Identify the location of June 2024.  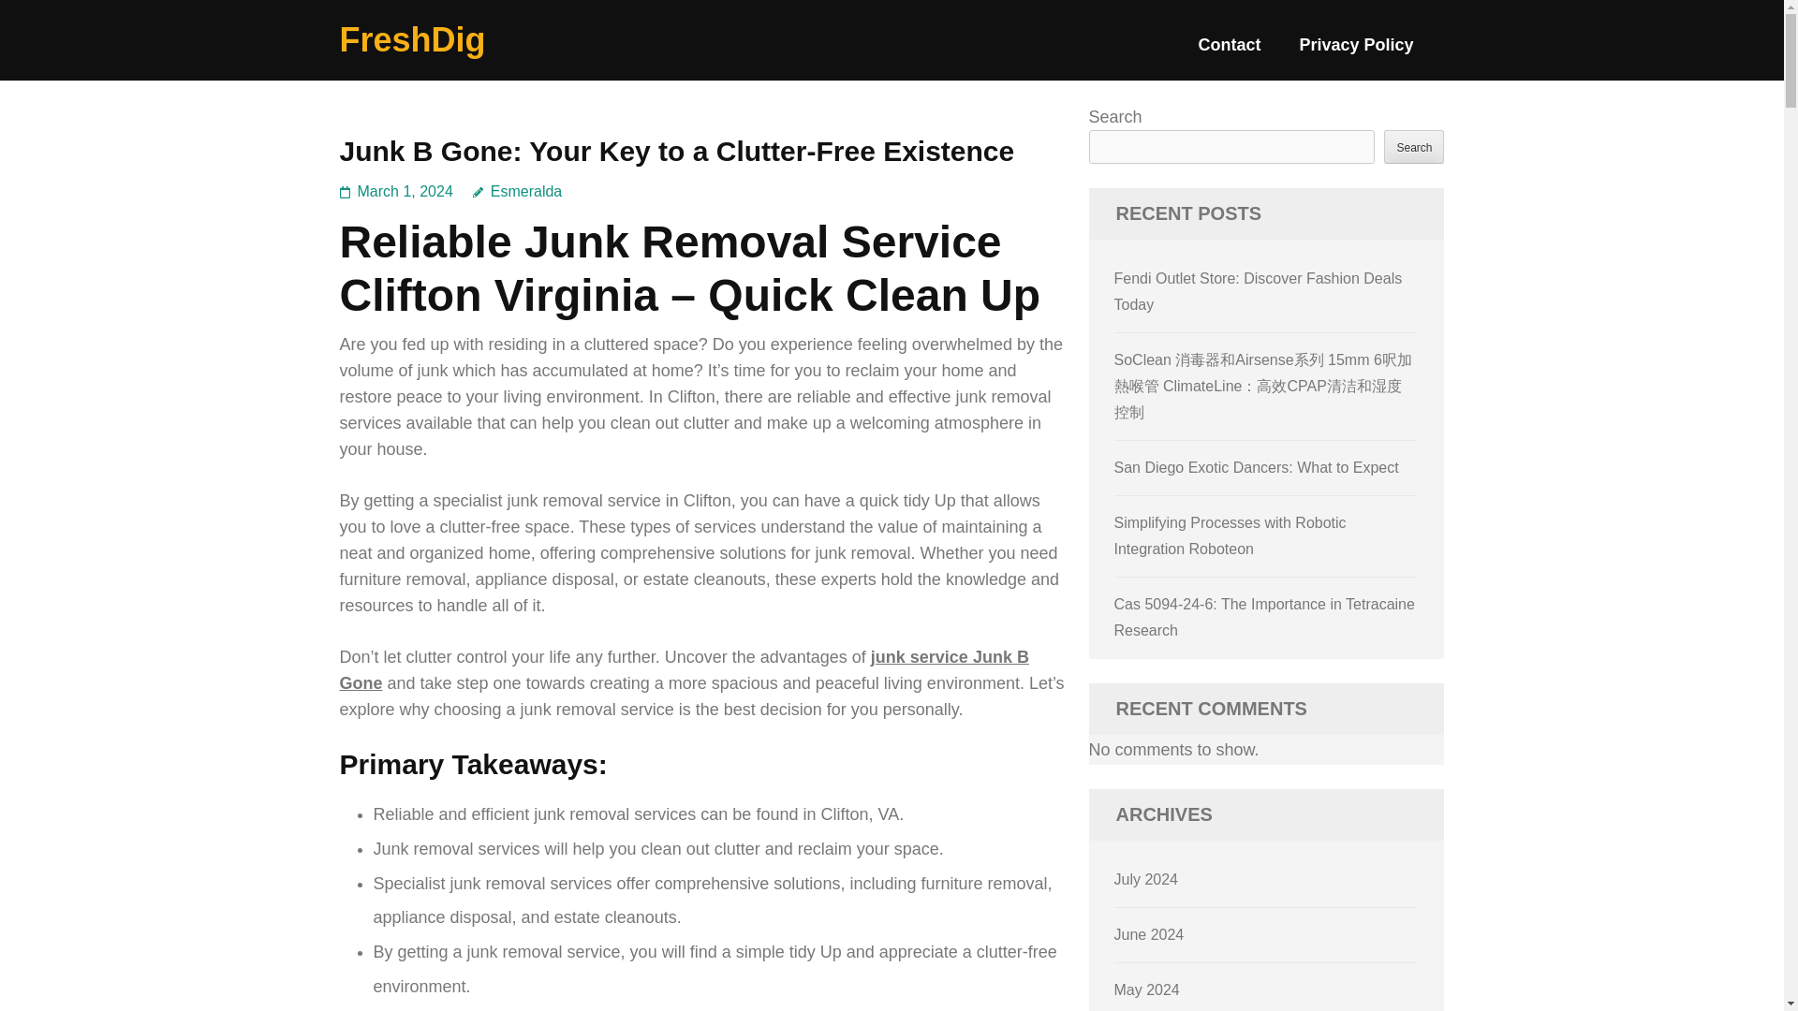
(1150, 934).